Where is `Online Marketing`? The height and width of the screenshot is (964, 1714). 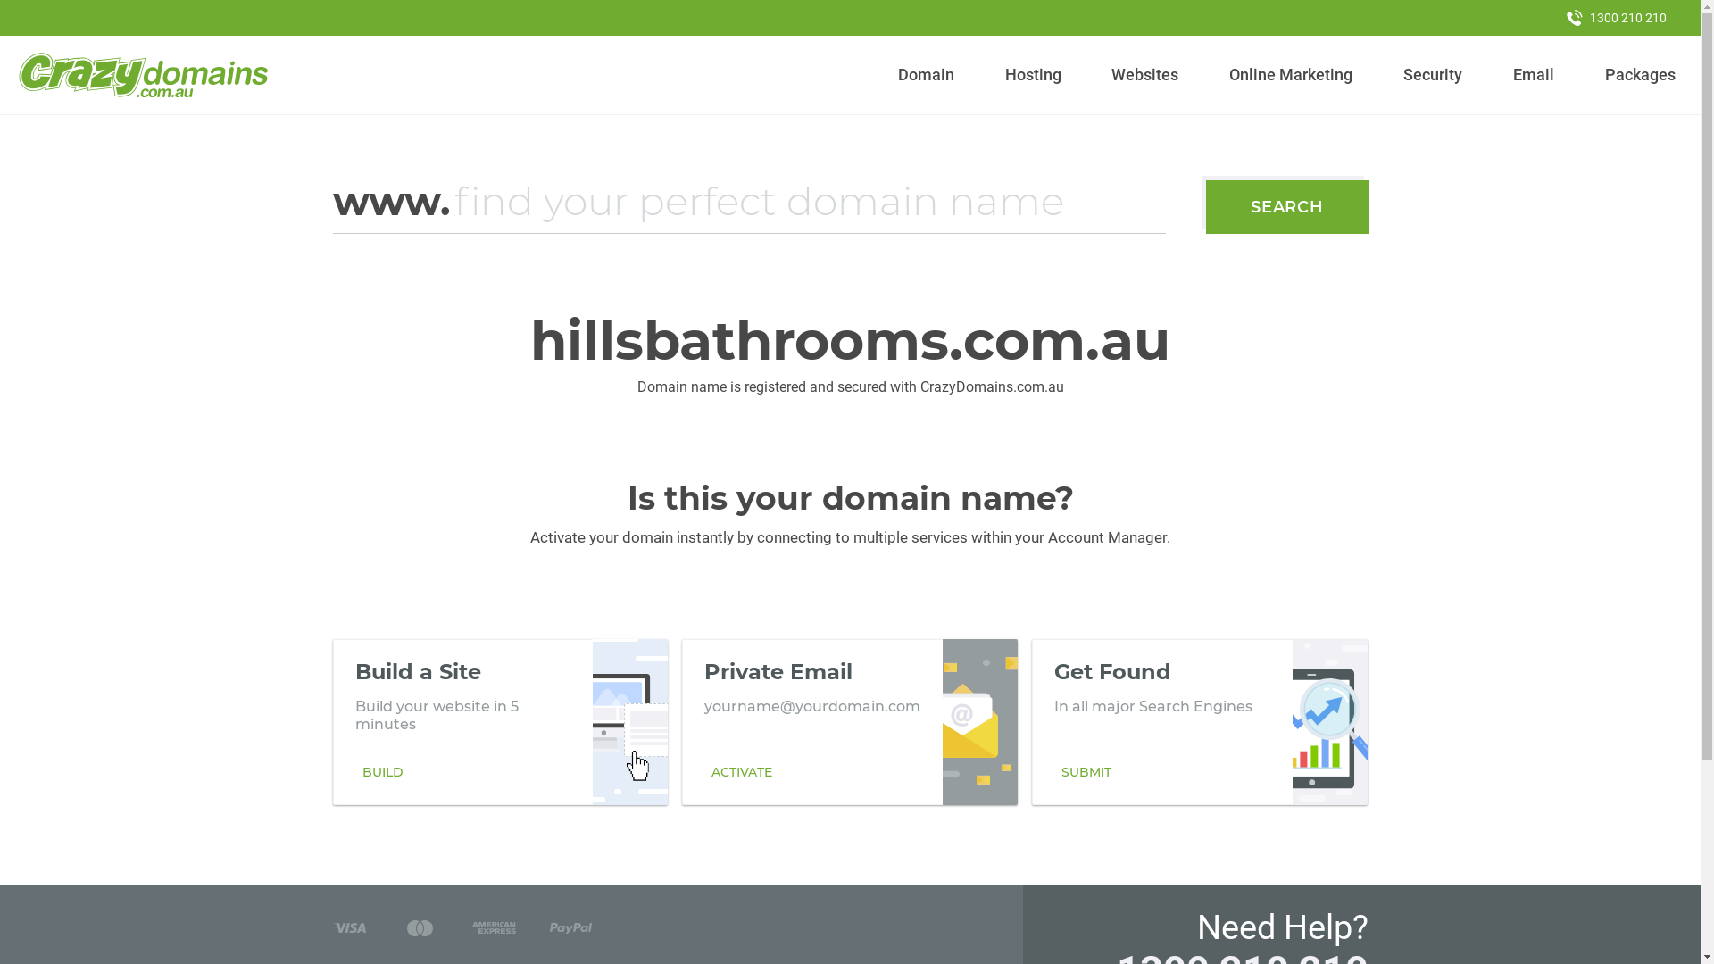 Online Marketing is located at coordinates (1291, 75).